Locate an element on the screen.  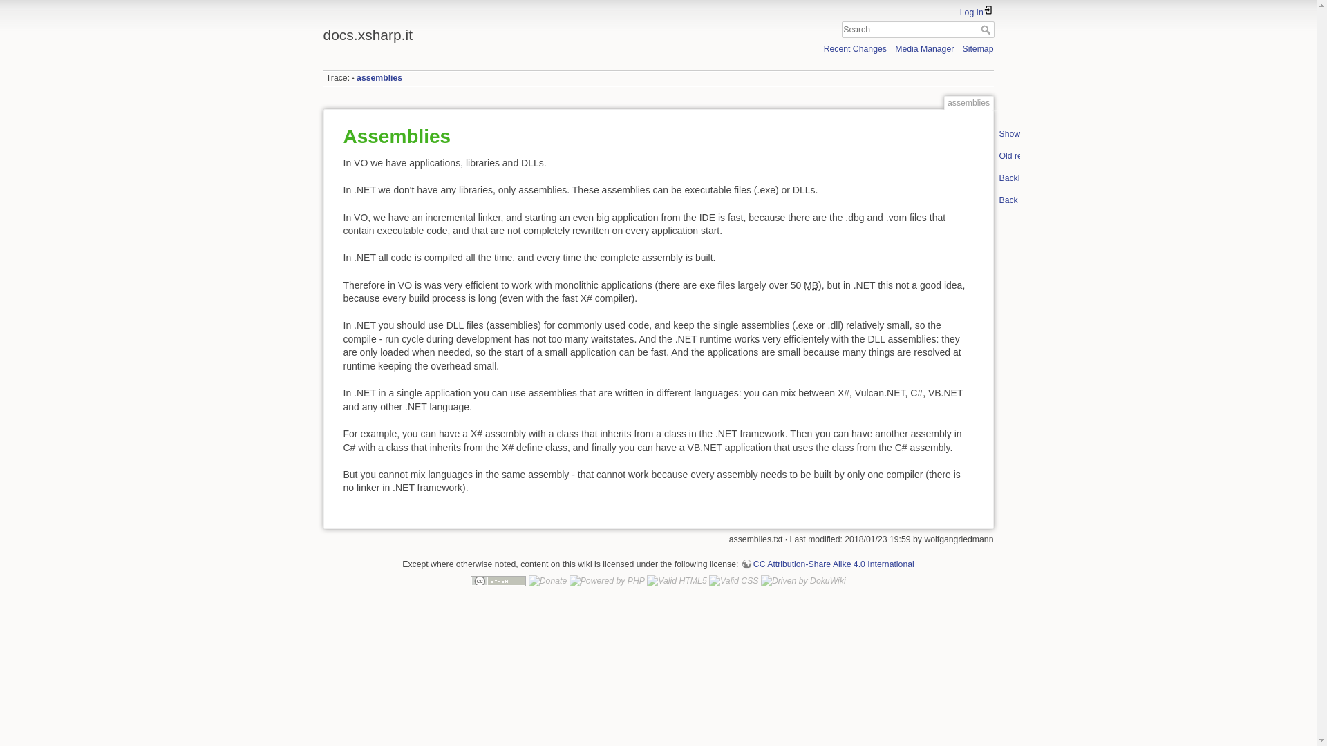
Search is located at coordinates (986, 29).